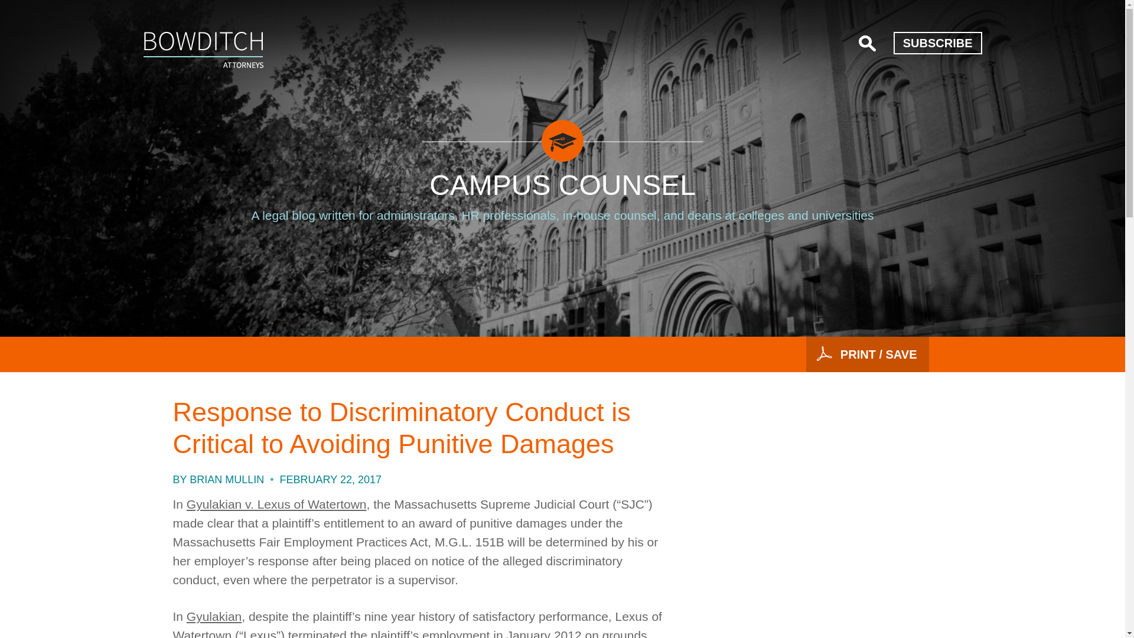  I want to click on Campus Counsel, so click(203, 50).